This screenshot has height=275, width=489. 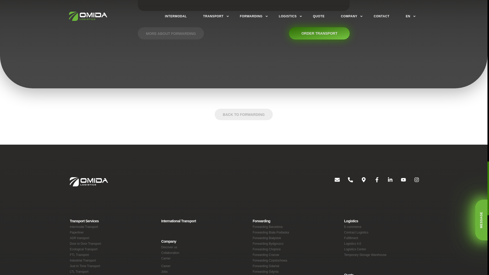 I want to click on youtube, so click(x=399, y=182).